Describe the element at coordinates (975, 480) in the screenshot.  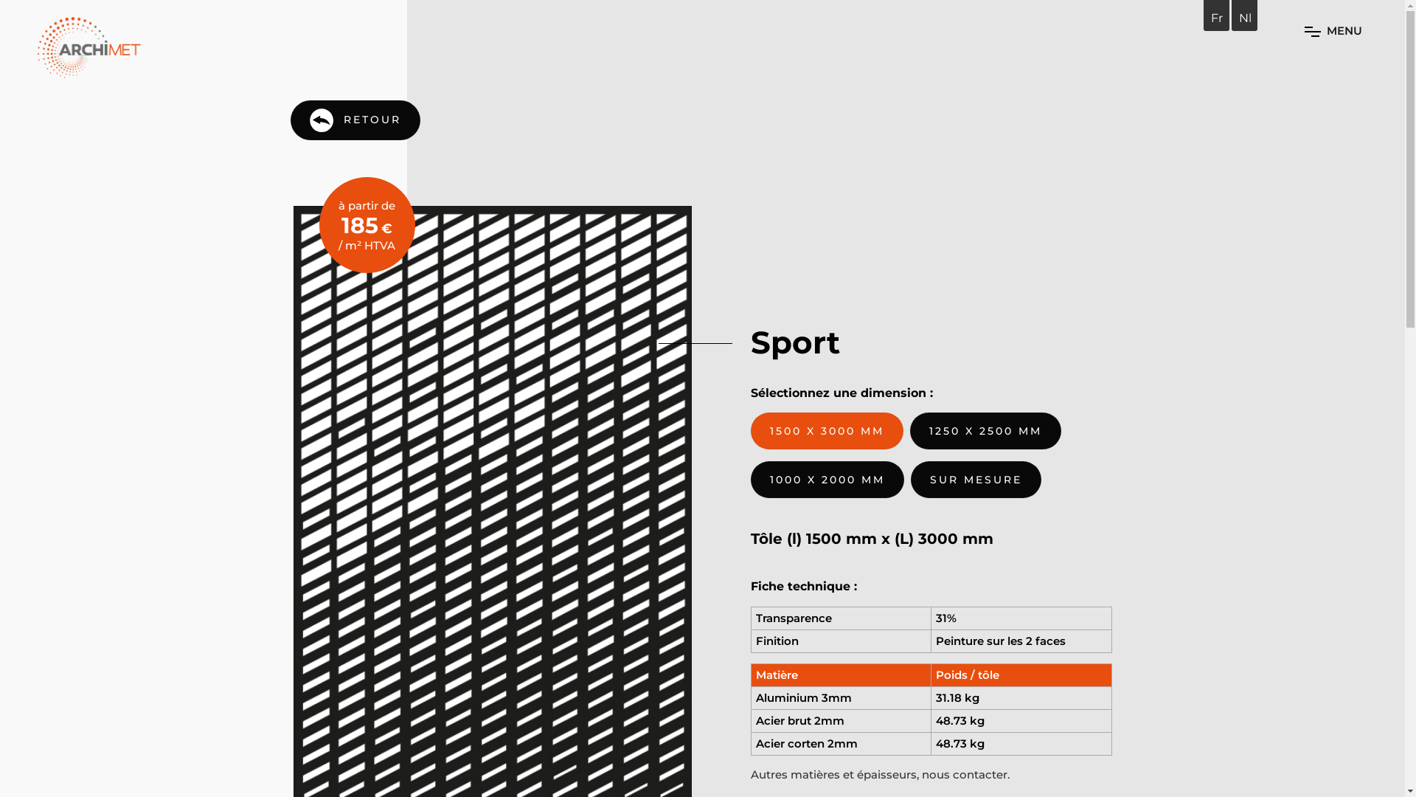
I see `SUR MESURE` at that location.